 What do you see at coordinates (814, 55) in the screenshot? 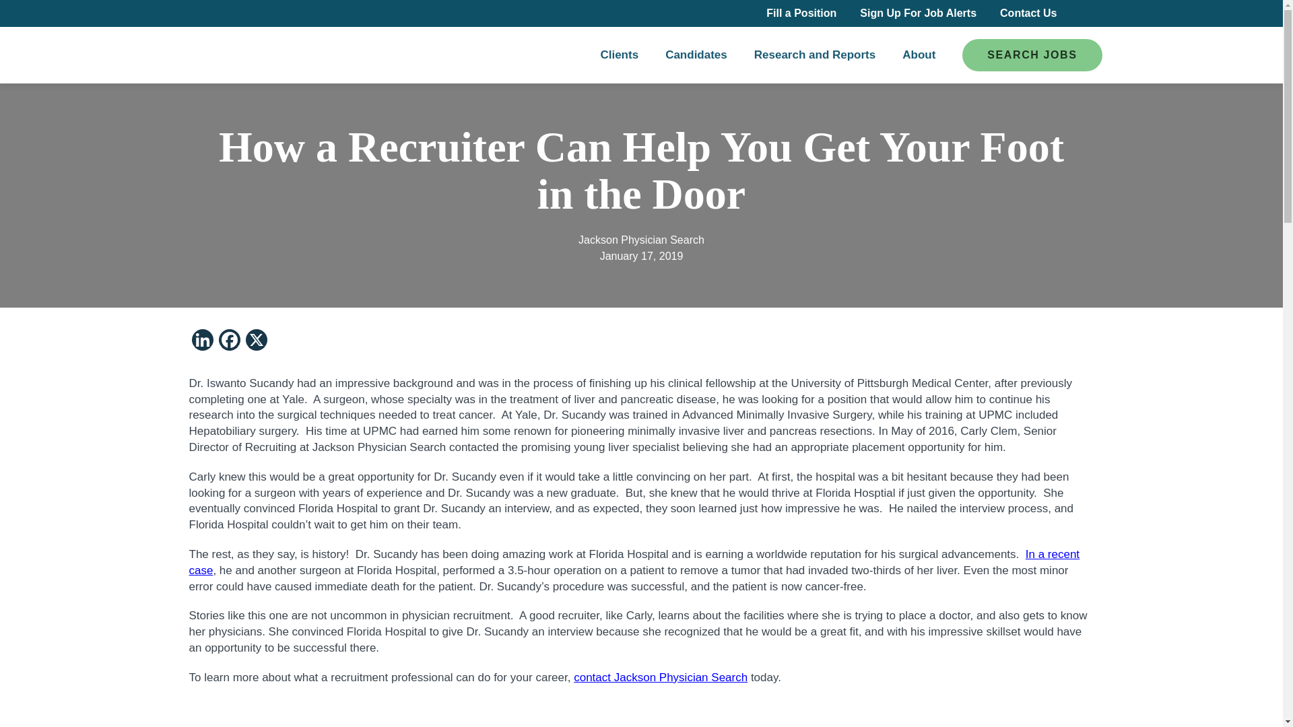
I see `Research and Reports` at bounding box center [814, 55].